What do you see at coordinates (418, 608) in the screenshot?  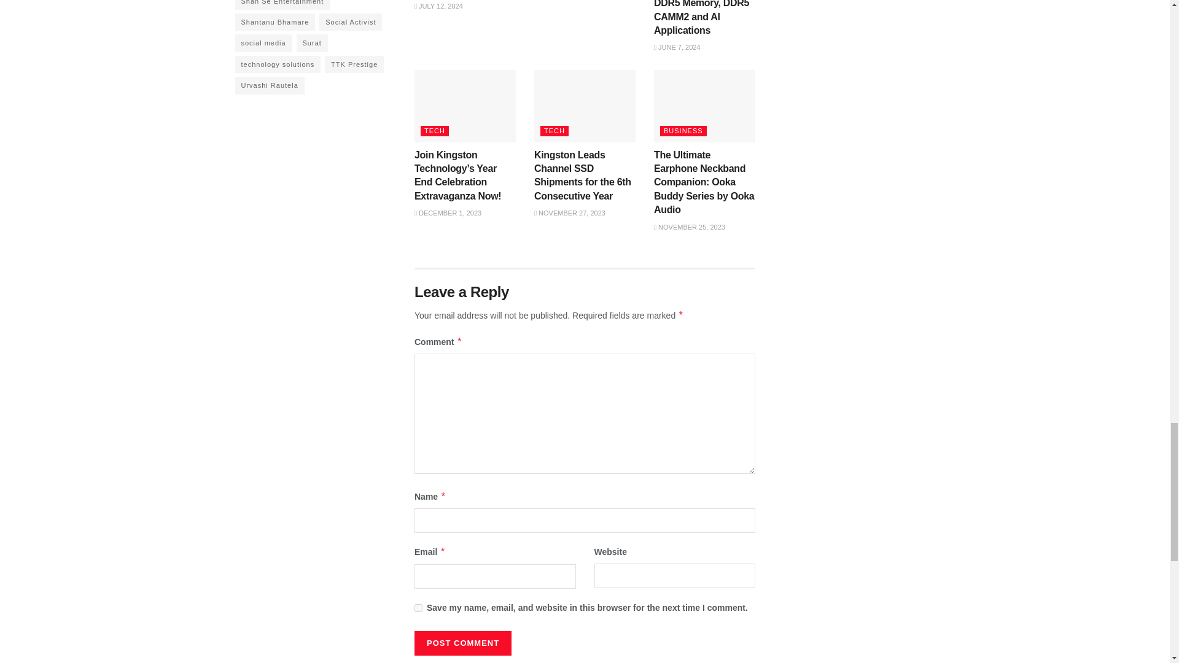 I see `yes` at bounding box center [418, 608].